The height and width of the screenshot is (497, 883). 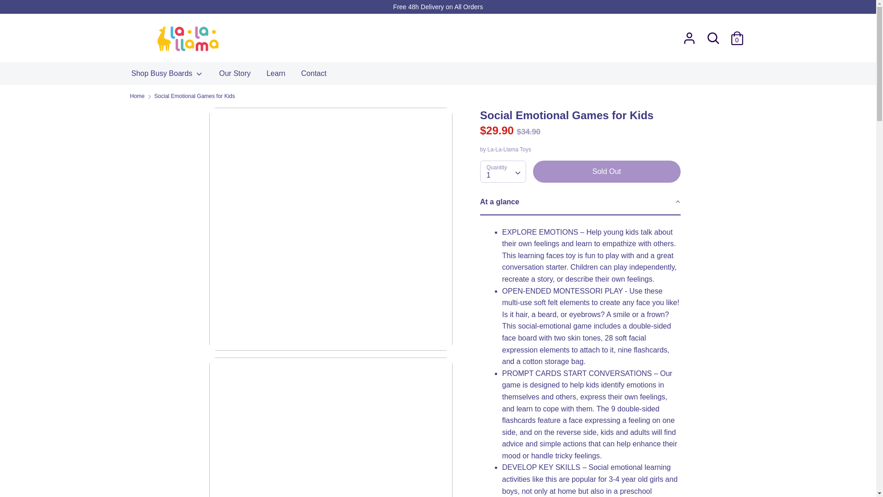 What do you see at coordinates (737, 35) in the screenshot?
I see `0` at bounding box center [737, 35].